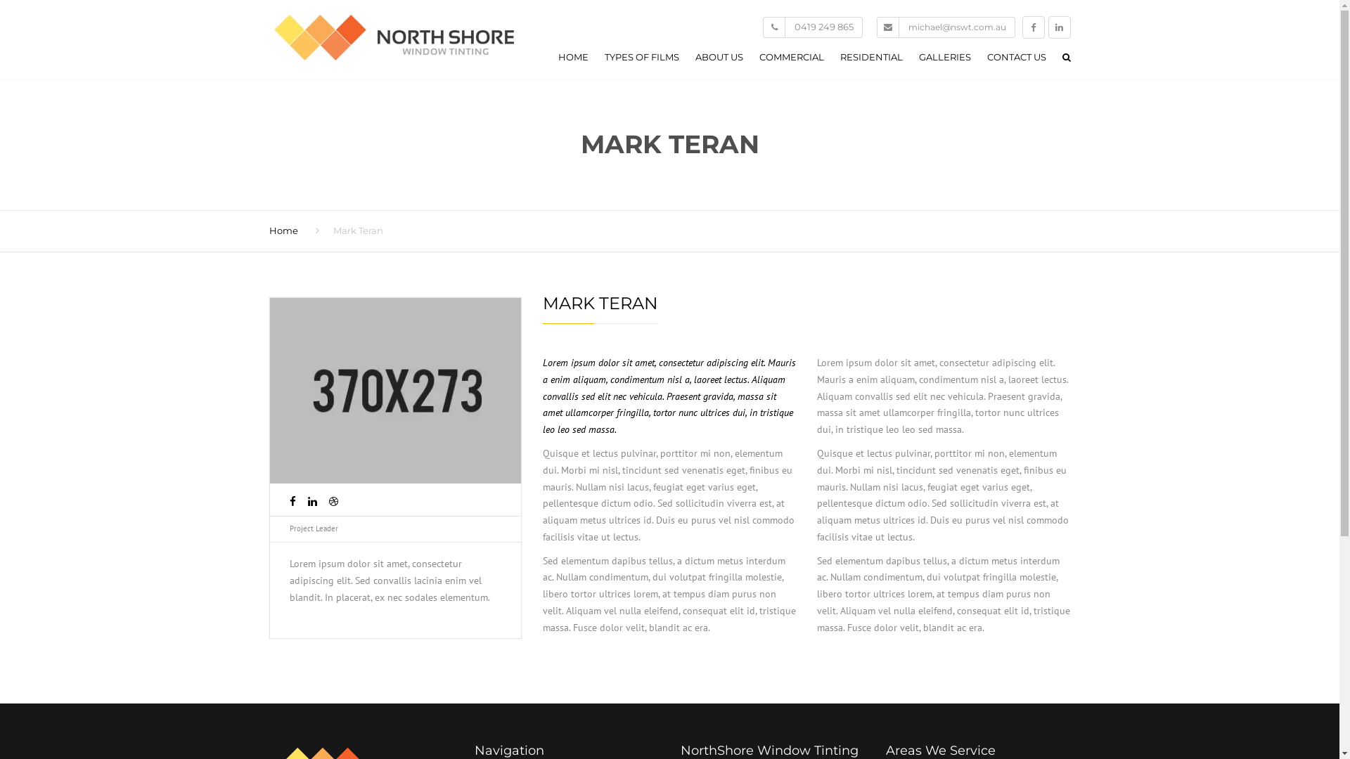  What do you see at coordinates (642, 60) in the screenshot?
I see `TYPES OF FILMS` at bounding box center [642, 60].